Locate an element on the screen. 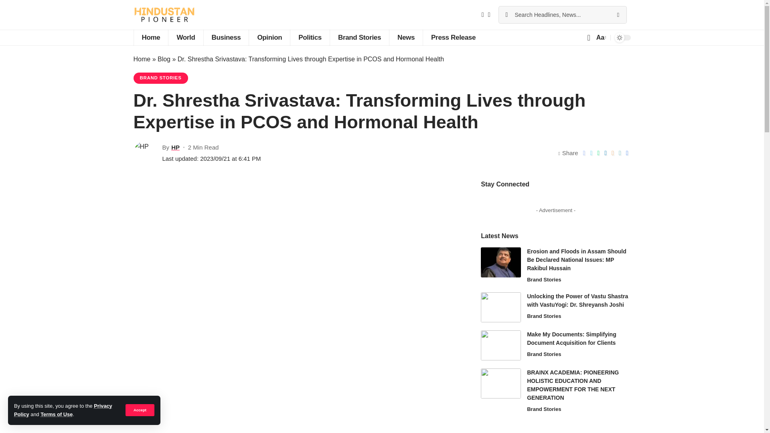 This screenshot has height=433, width=770. Hindustan Pioneer is located at coordinates (164, 15).